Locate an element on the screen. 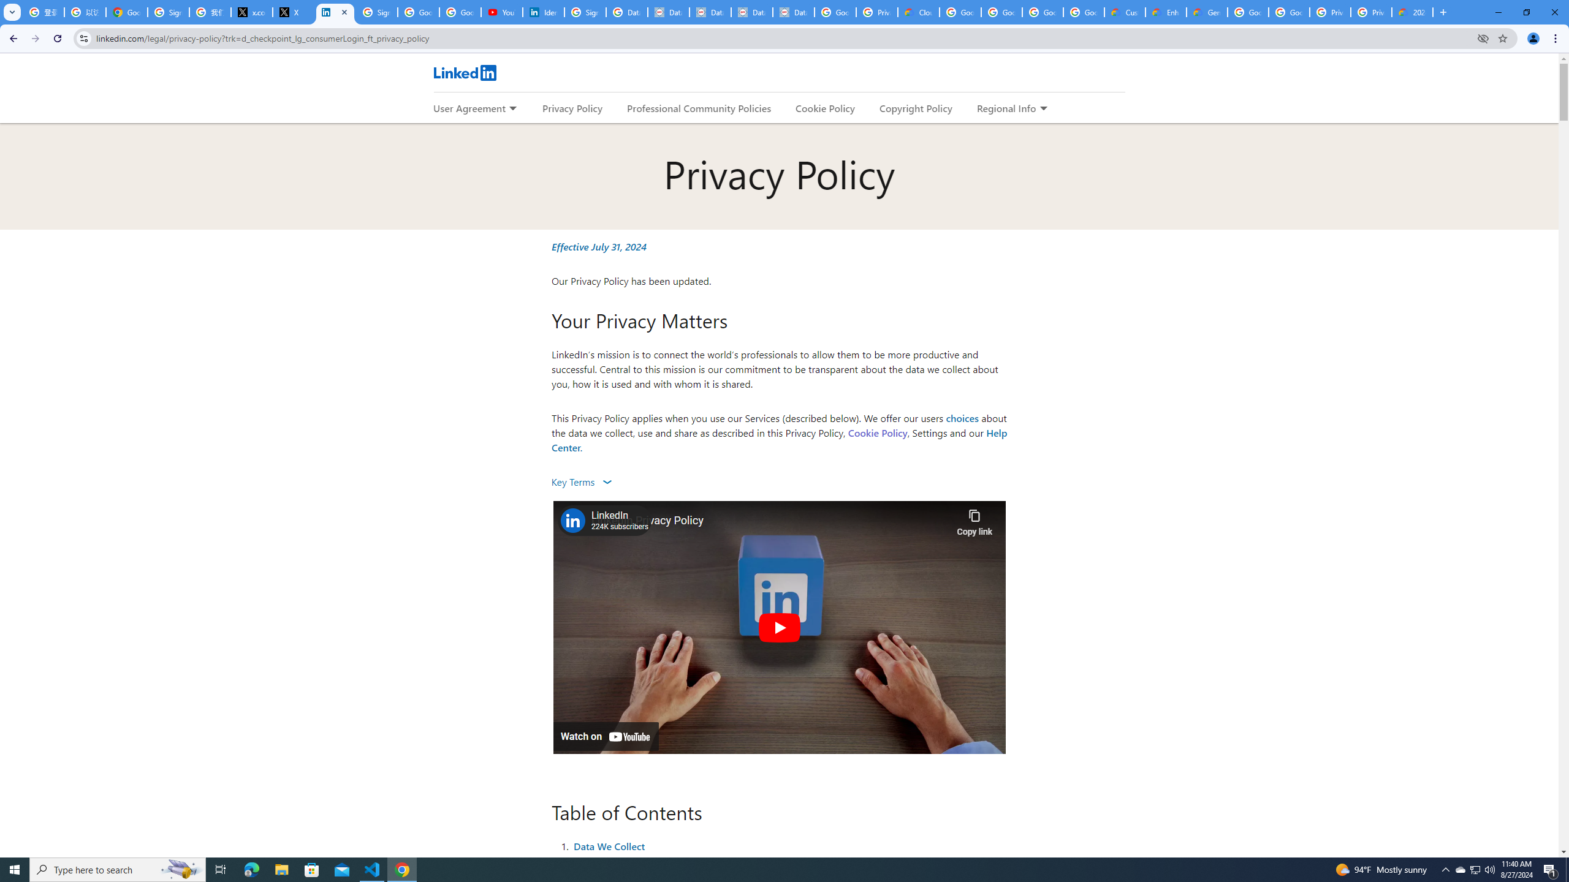  Professional Community Policies is located at coordinates (700, 108).